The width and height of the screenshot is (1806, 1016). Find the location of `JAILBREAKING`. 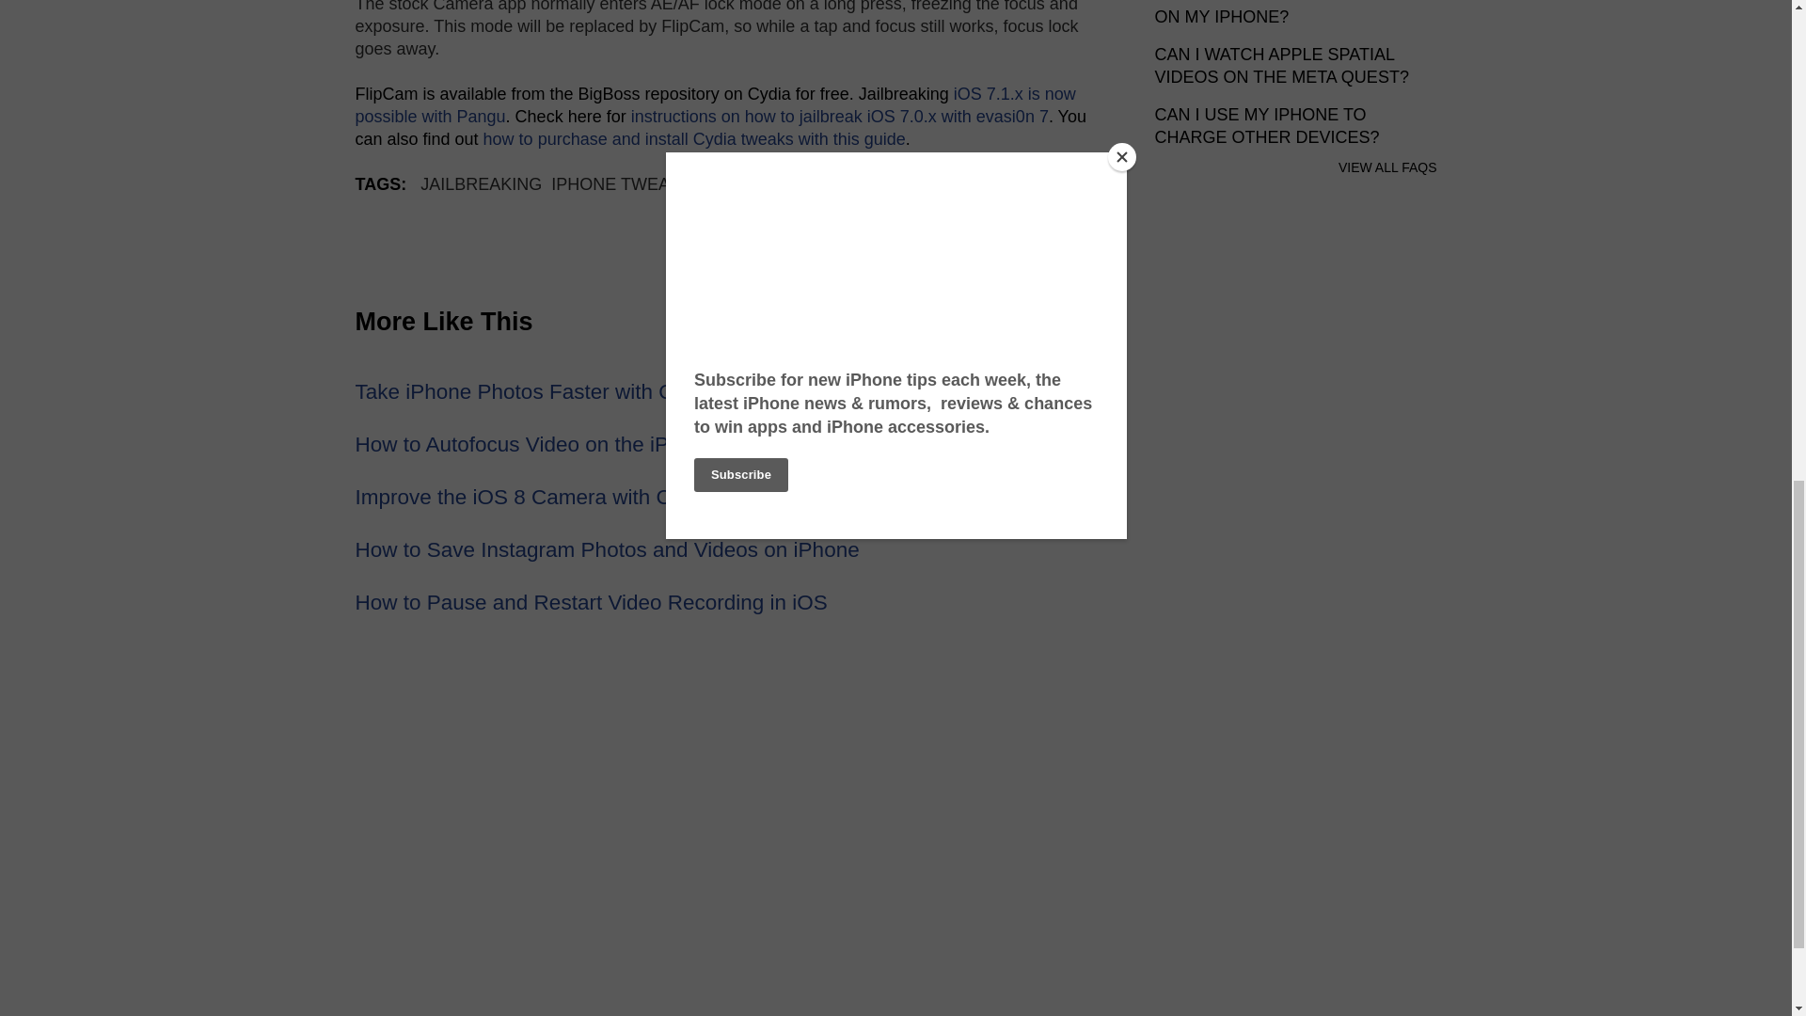

JAILBREAKING is located at coordinates (482, 184).